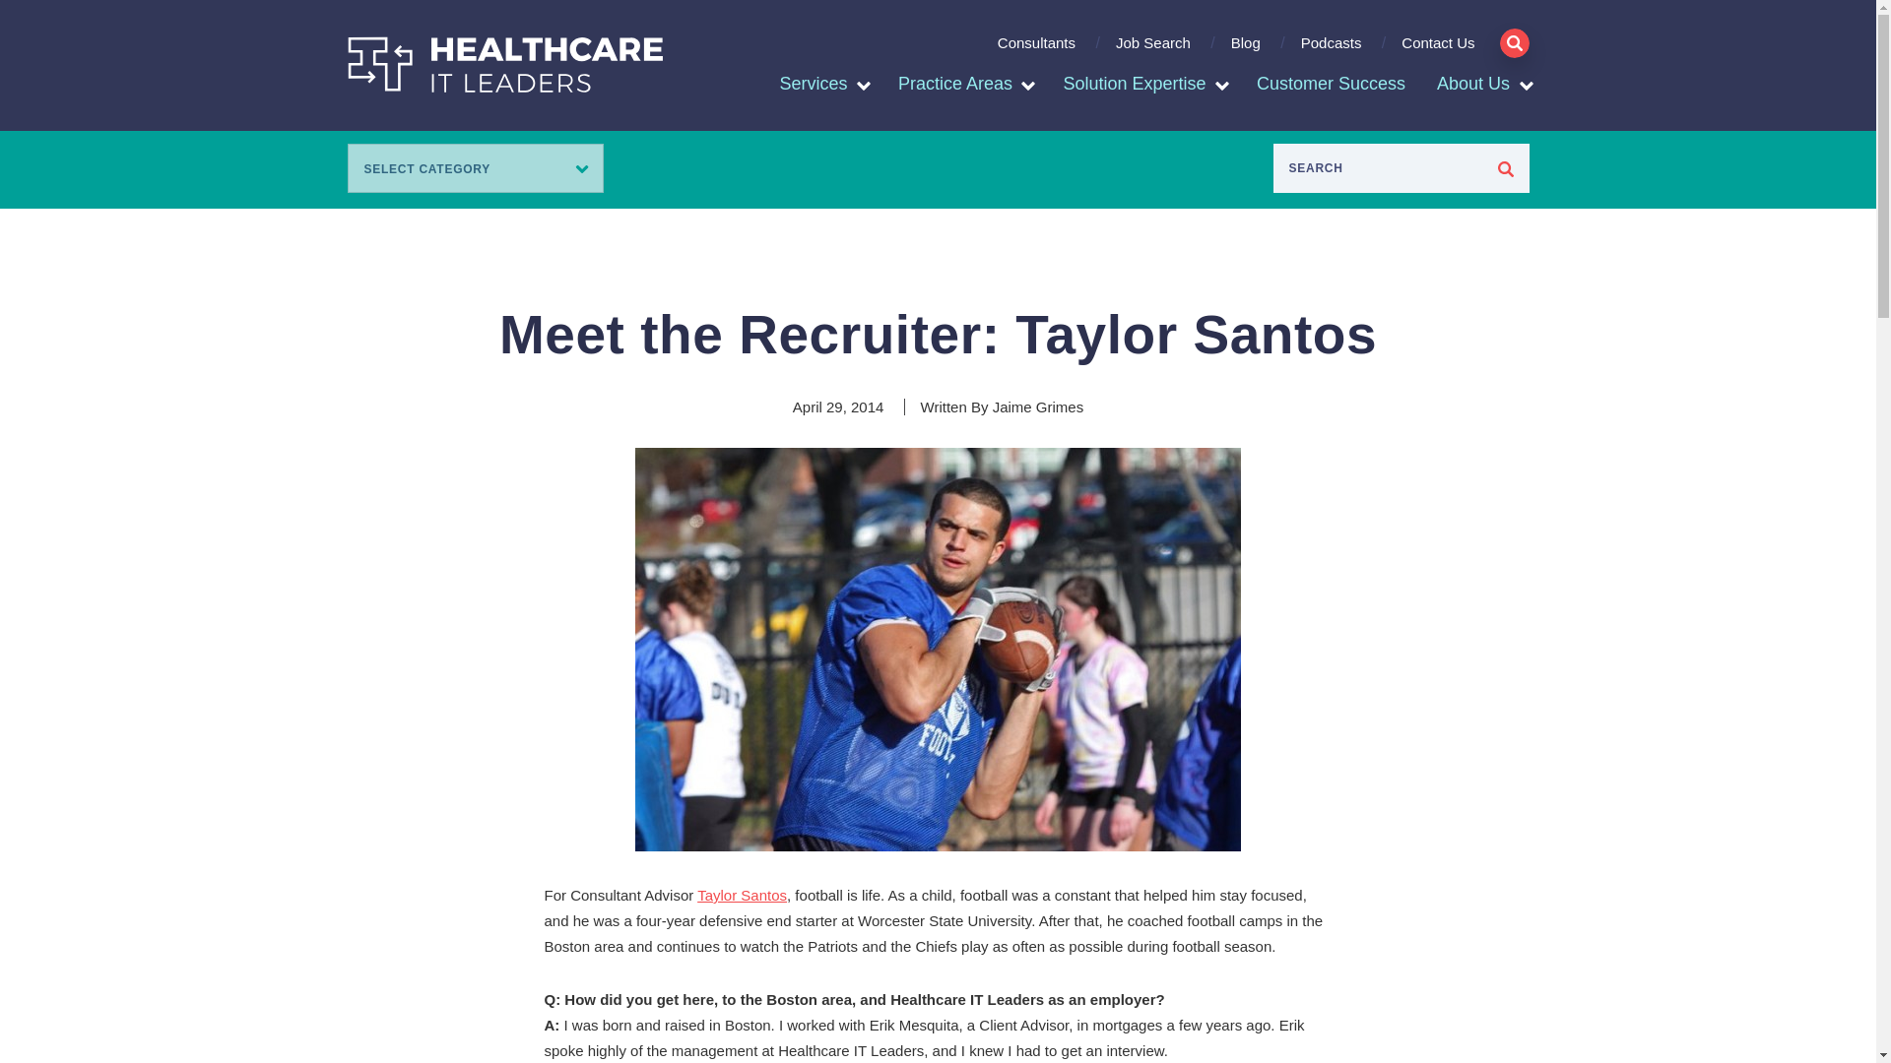 Image resolution: width=1891 pixels, height=1063 pixels. What do you see at coordinates (1036, 51) in the screenshot?
I see `Consultants` at bounding box center [1036, 51].